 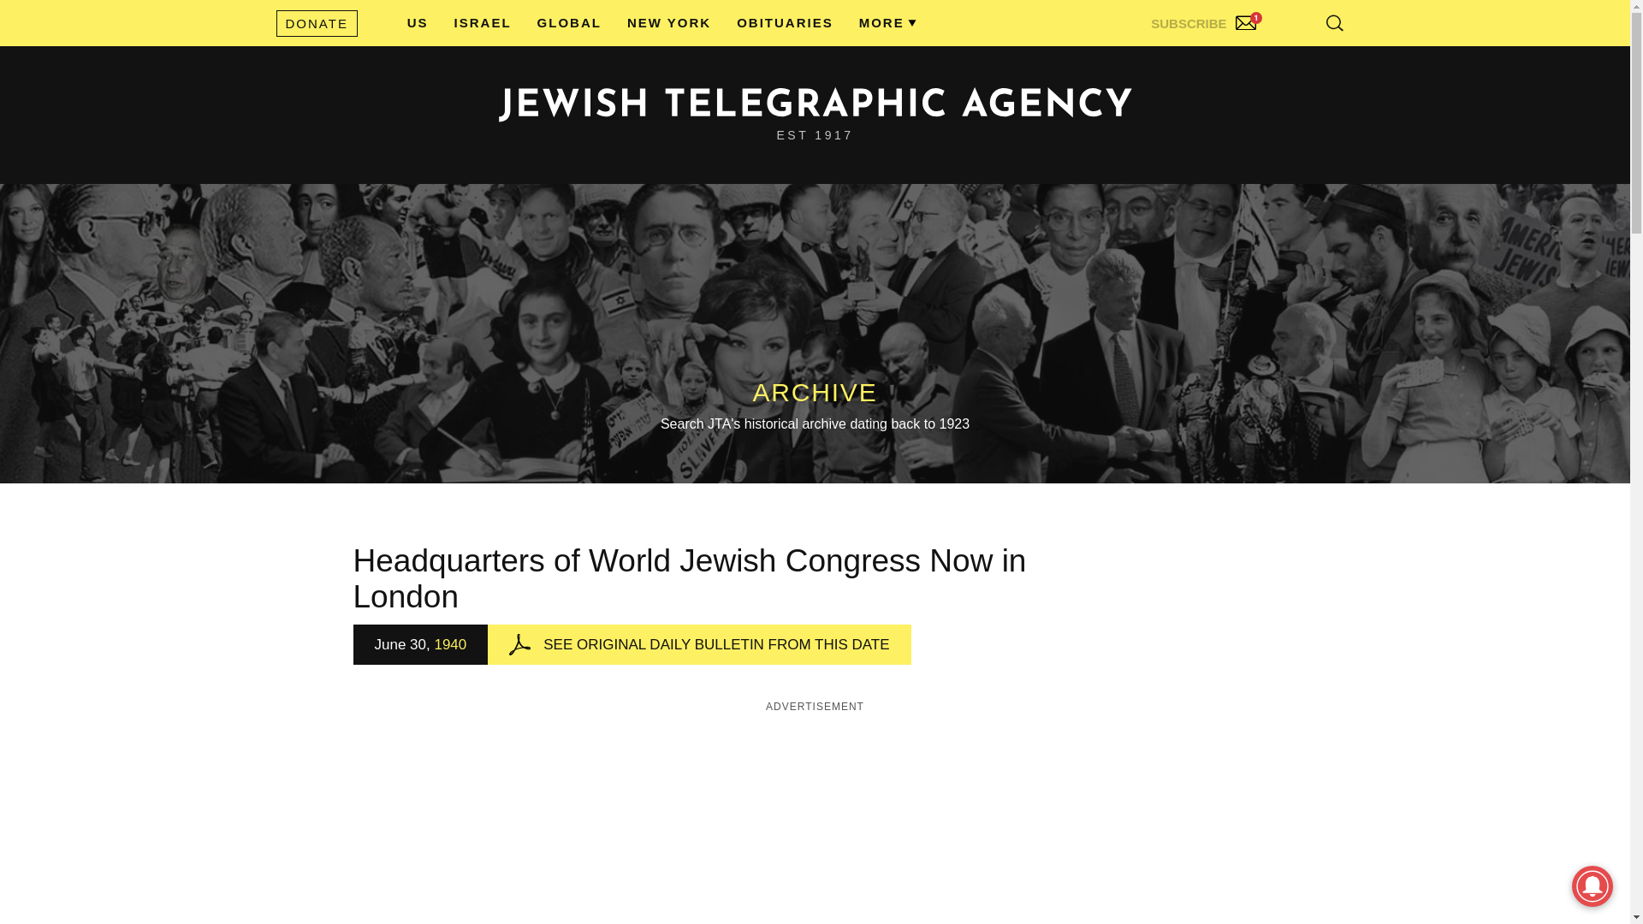 I want to click on DONATE, so click(x=316, y=23).